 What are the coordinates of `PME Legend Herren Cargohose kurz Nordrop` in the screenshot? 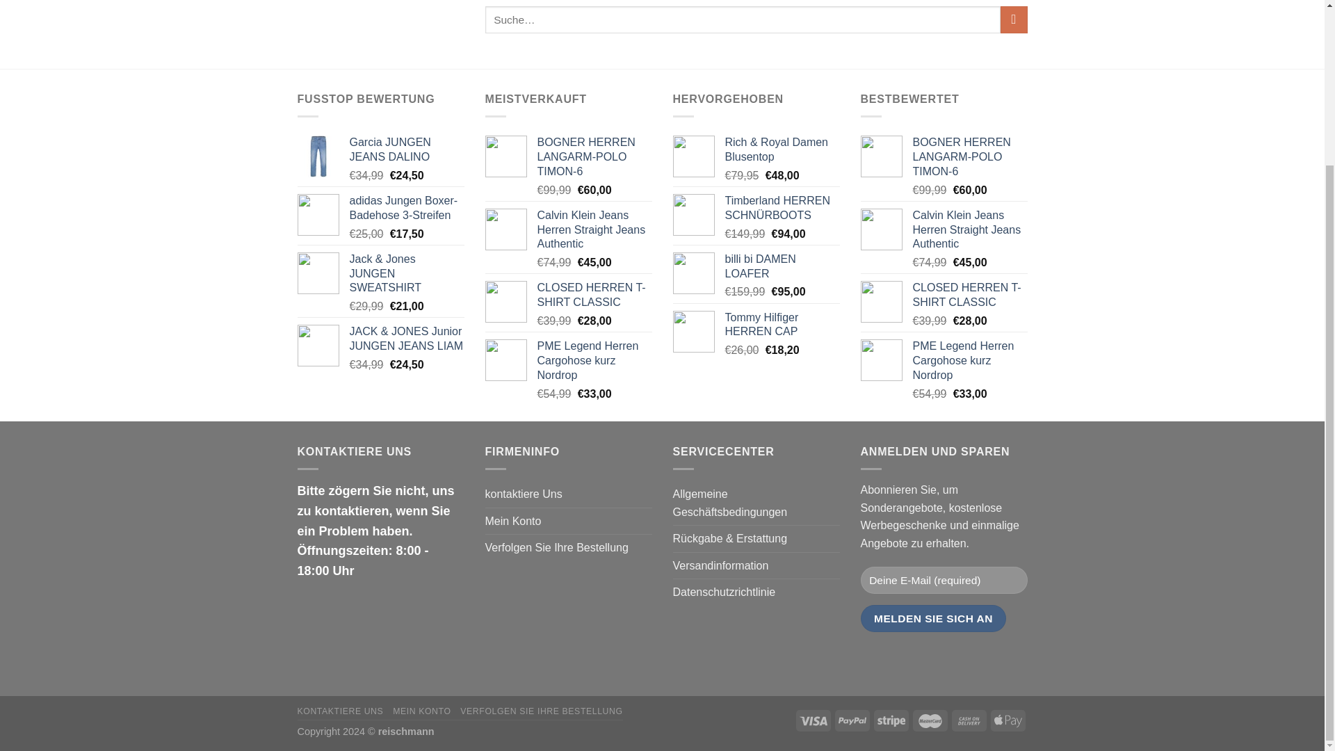 It's located at (594, 360).